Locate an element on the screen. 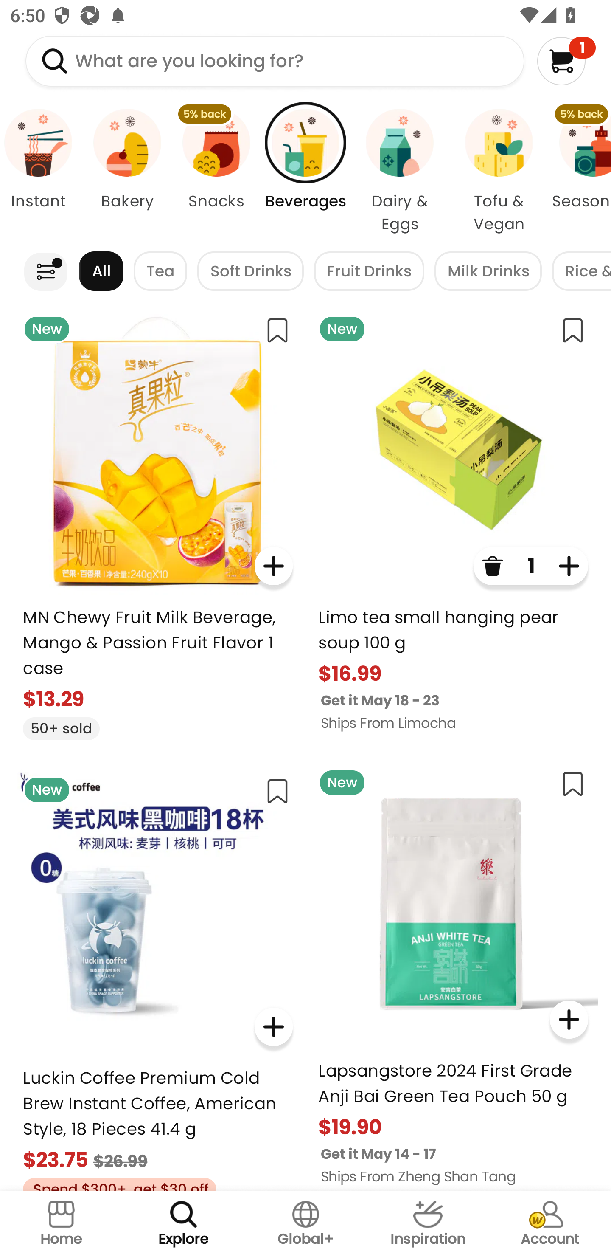 The width and height of the screenshot is (611, 1257). Inspiration is located at coordinates (428, 1224).